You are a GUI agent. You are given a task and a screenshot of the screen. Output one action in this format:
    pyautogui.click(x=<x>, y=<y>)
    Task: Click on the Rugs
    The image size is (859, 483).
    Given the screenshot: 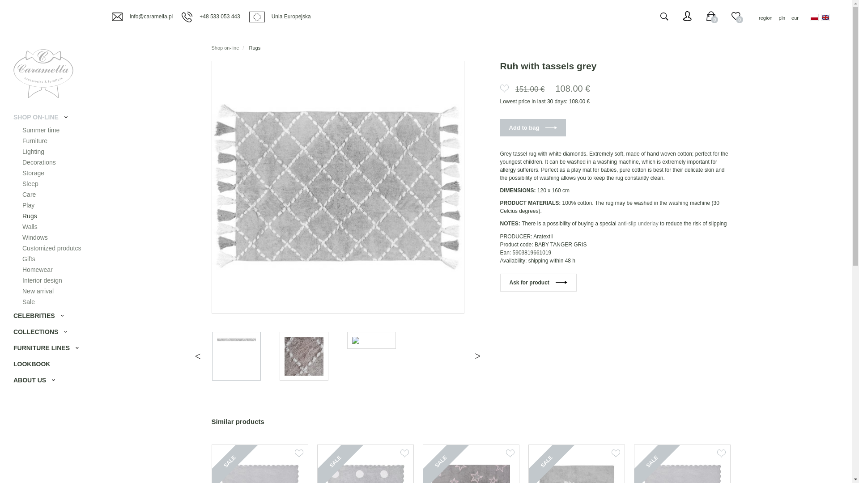 What is the action you would take?
    pyautogui.click(x=50, y=216)
    